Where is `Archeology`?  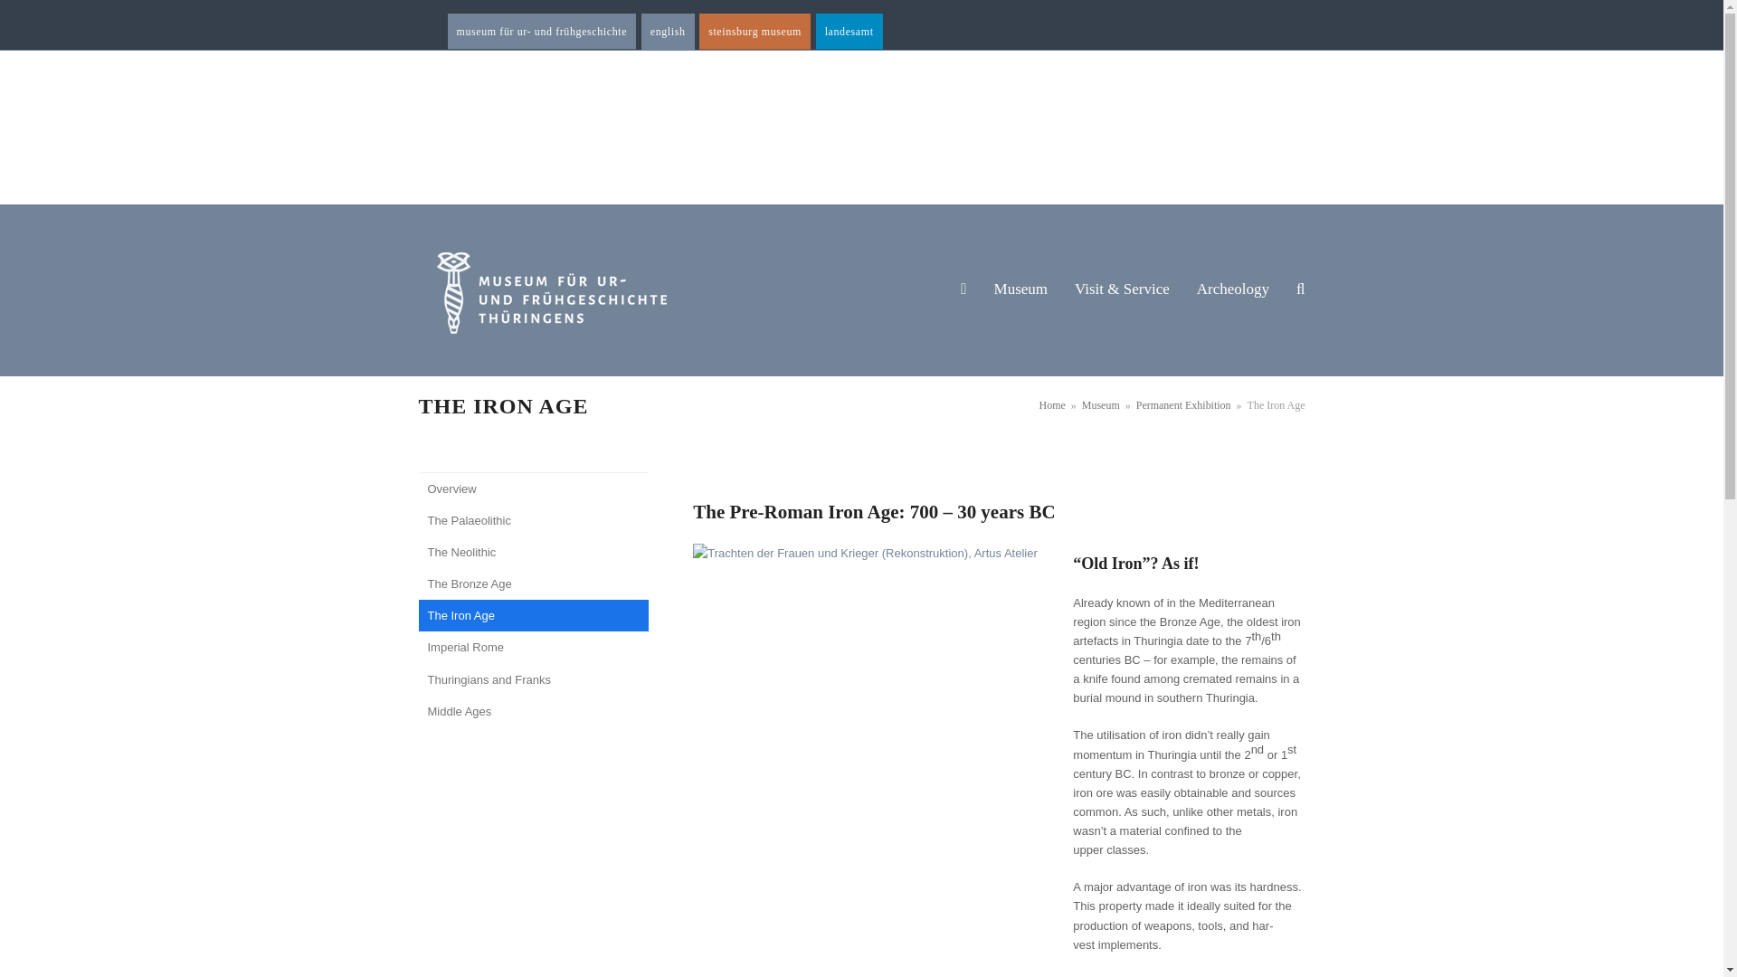 Archeology is located at coordinates (1232, 289).